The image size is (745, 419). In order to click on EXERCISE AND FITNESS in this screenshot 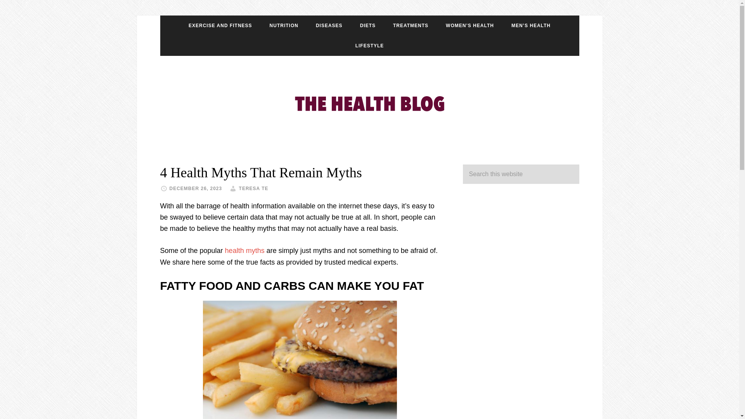, I will do `click(220, 25)`.